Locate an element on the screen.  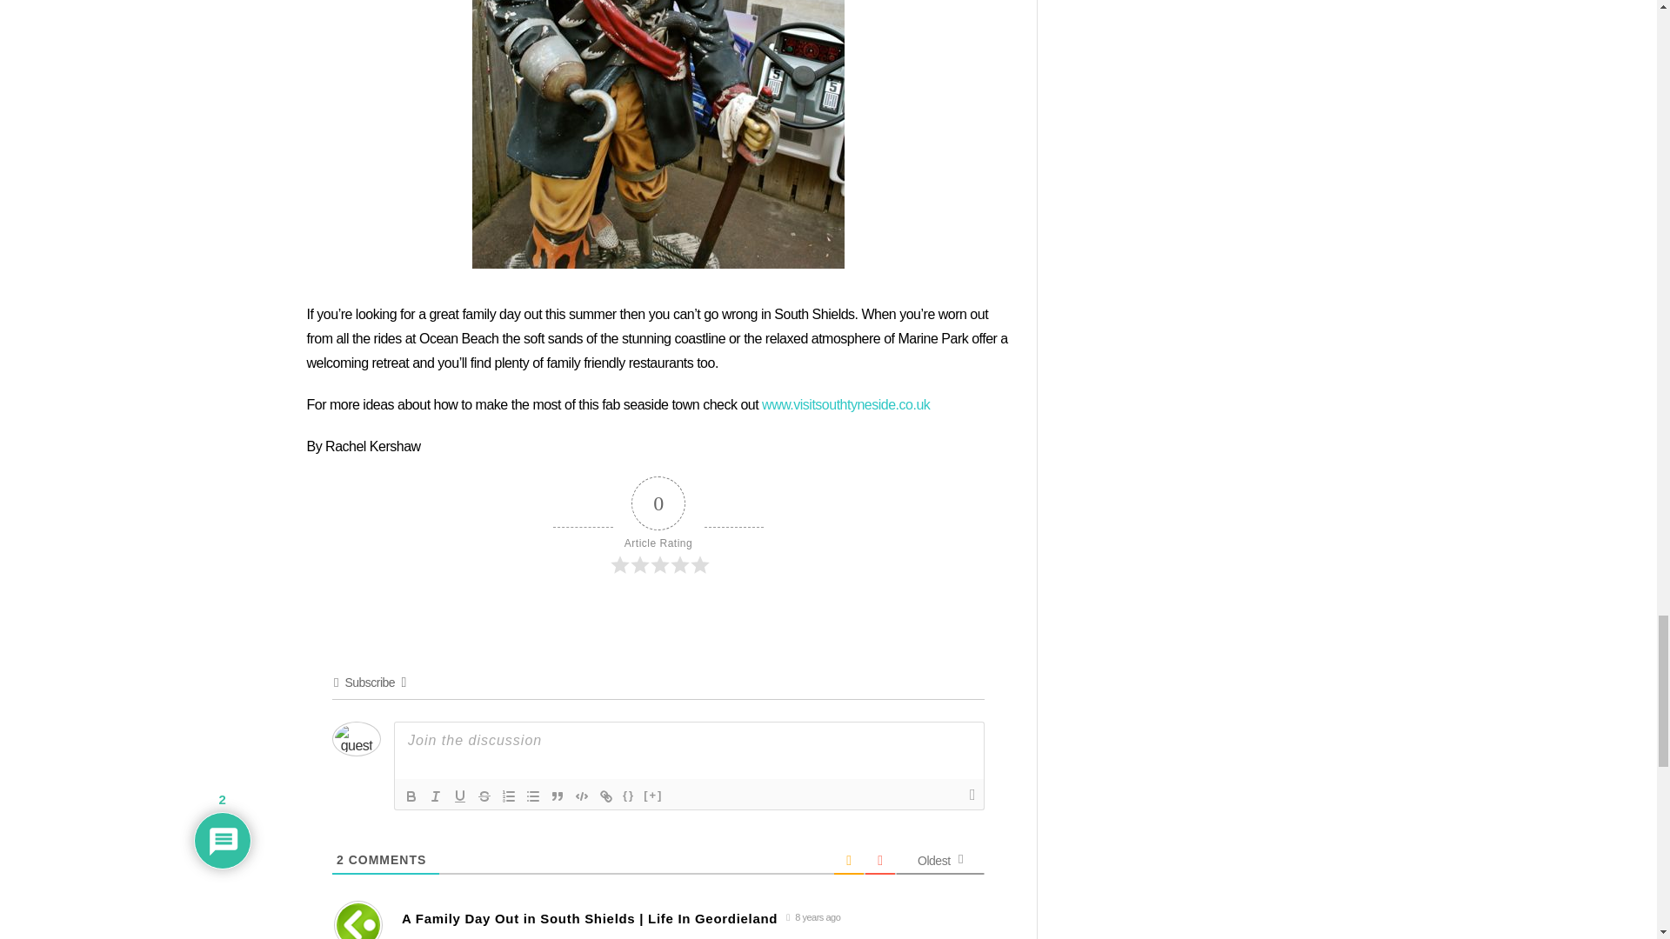
www.visitsouthtyneside.co.uk  is located at coordinates (847, 404).